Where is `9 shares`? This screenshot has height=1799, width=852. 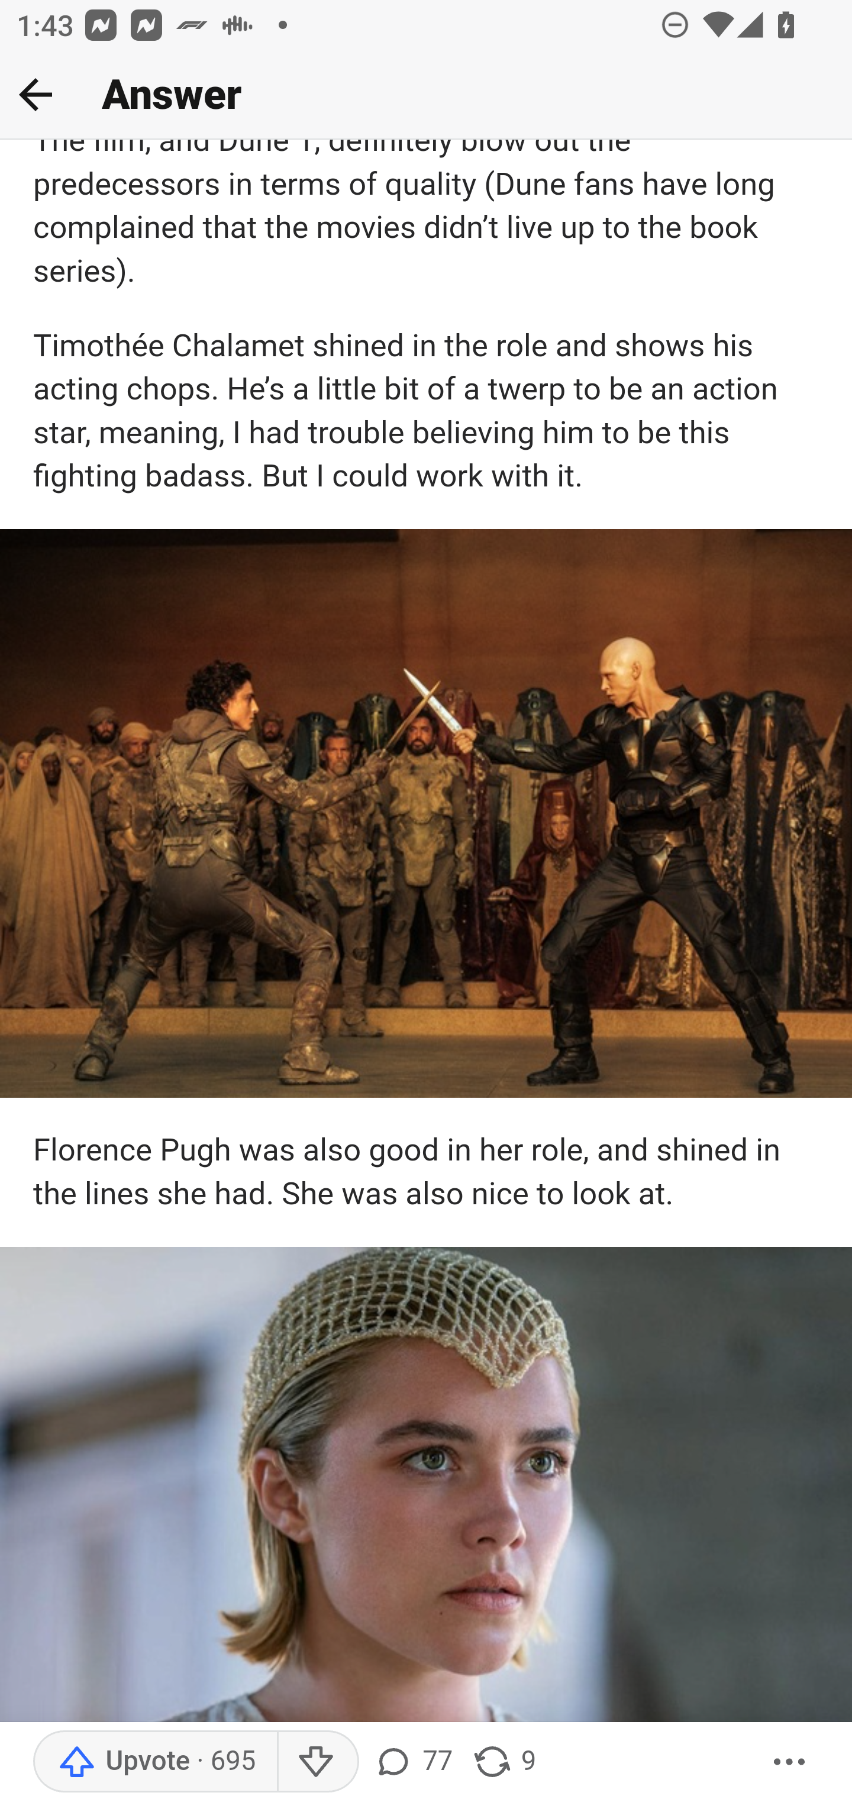 9 shares is located at coordinates (504, 1762).